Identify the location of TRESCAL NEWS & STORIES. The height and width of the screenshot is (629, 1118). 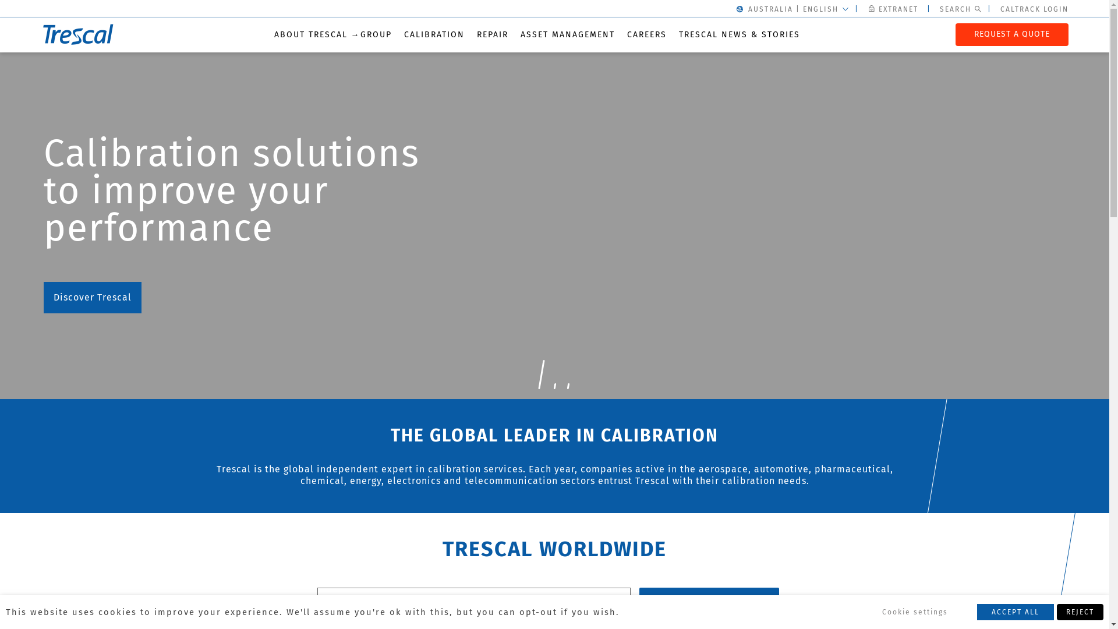
(740, 35).